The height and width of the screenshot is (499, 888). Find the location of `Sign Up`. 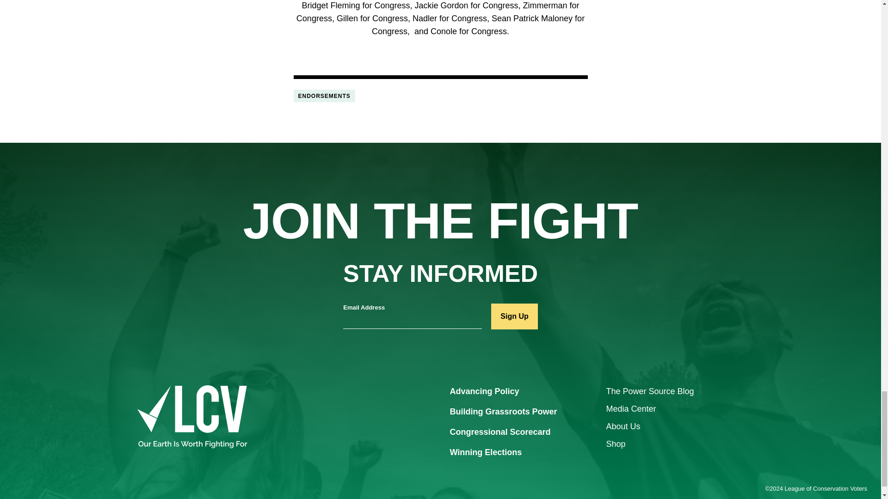

Sign Up is located at coordinates (514, 316).